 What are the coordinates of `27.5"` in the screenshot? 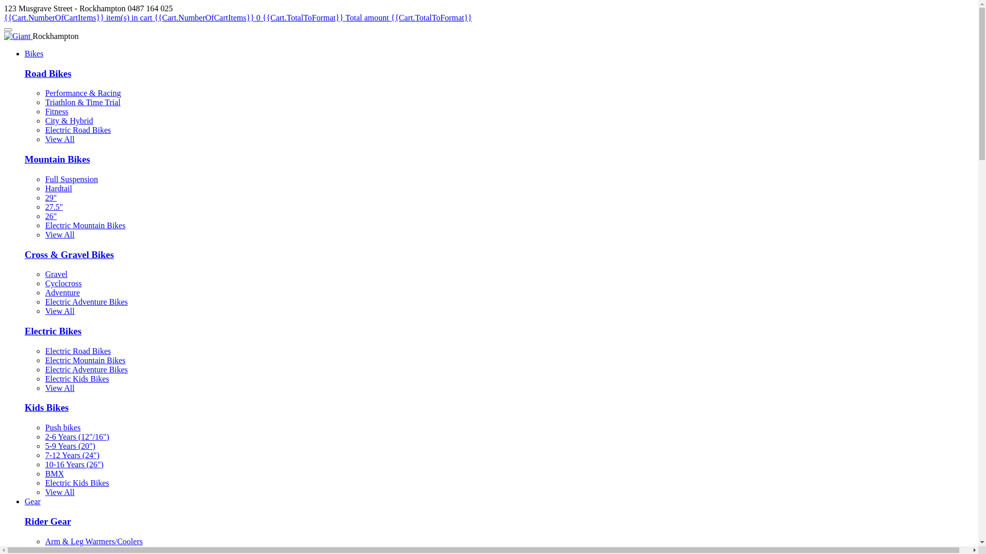 It's located at (54, 207).